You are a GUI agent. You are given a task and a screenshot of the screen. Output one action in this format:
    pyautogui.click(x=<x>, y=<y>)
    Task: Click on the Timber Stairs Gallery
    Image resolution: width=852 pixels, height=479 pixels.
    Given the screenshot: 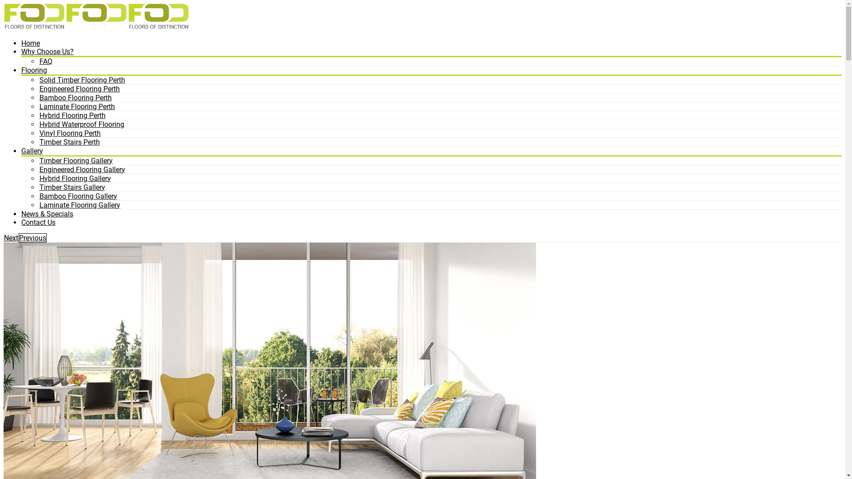 What is the action you would take?
    pyautogui.click(x=72, y=187)
    